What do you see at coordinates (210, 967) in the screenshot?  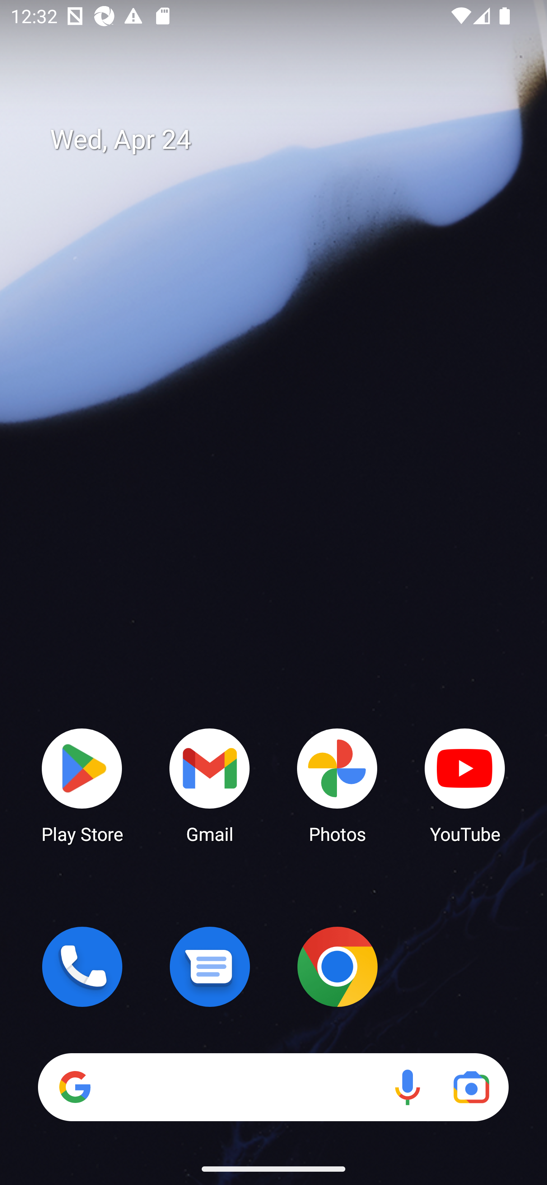 I see `Messages` at bounding box center [210, 967].